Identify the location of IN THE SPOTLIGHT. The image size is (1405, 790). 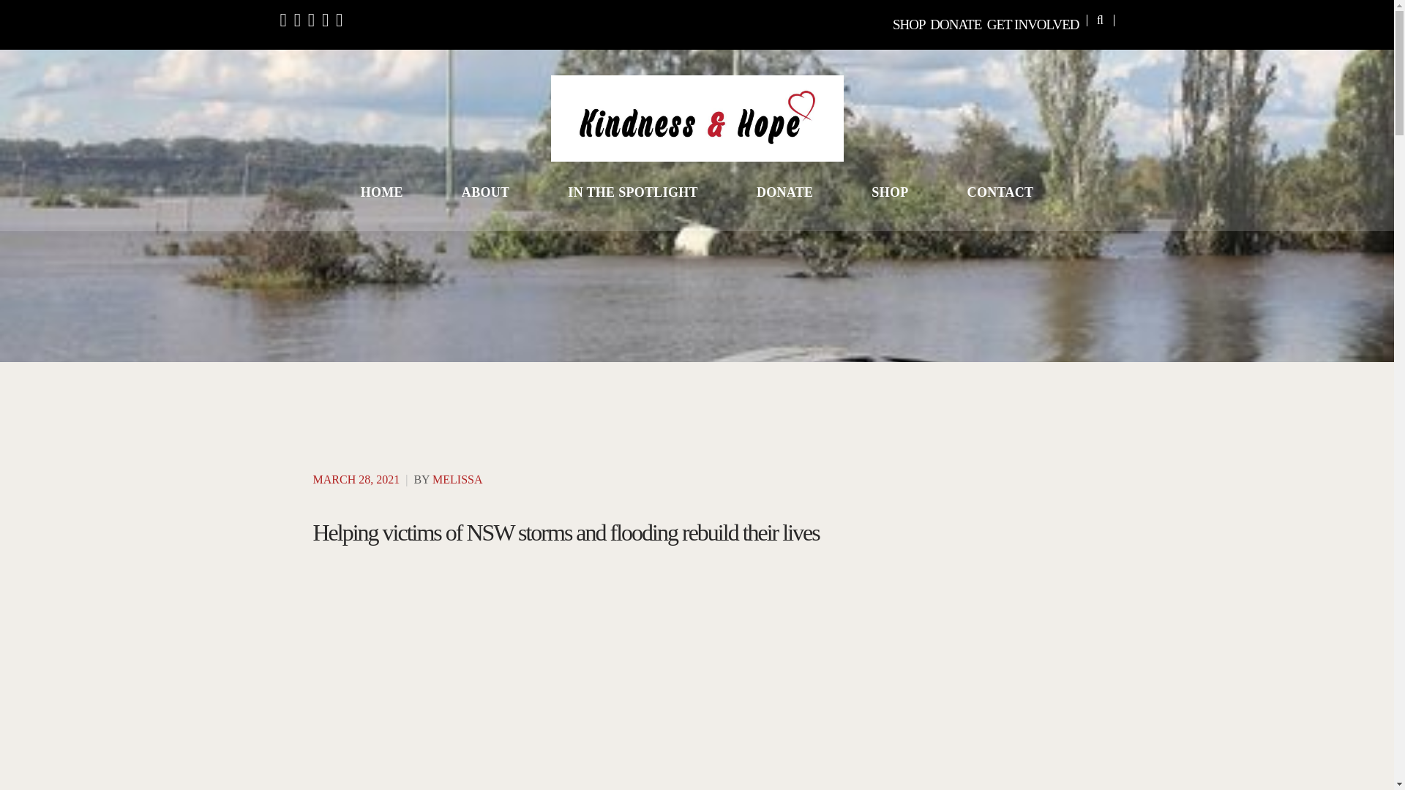
(632, 192).